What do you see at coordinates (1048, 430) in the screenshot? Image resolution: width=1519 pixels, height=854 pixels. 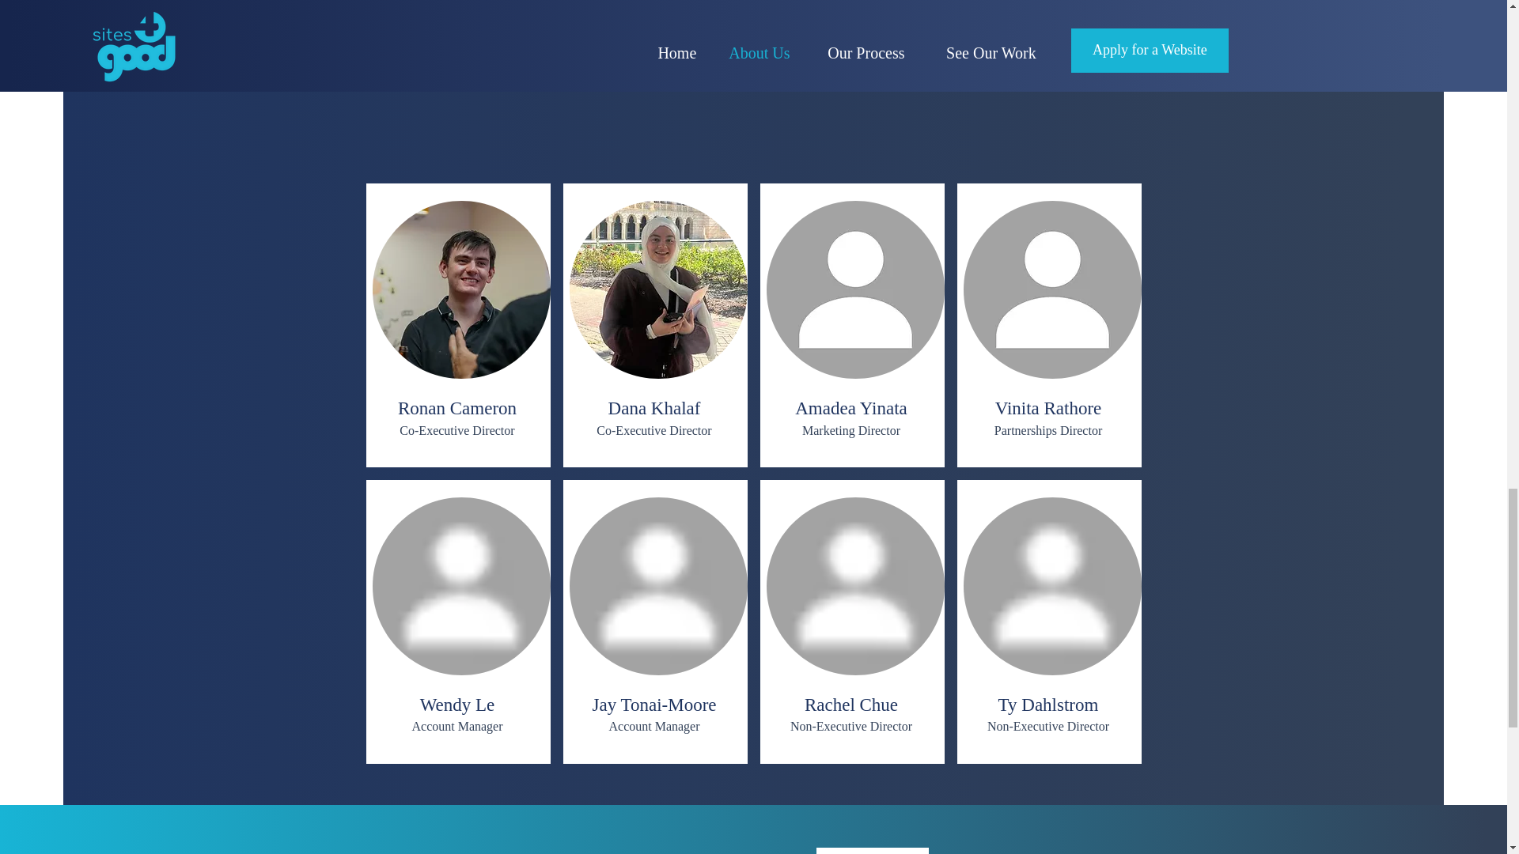 I see `Partnerships Director` at bounding box center [1048, 430].